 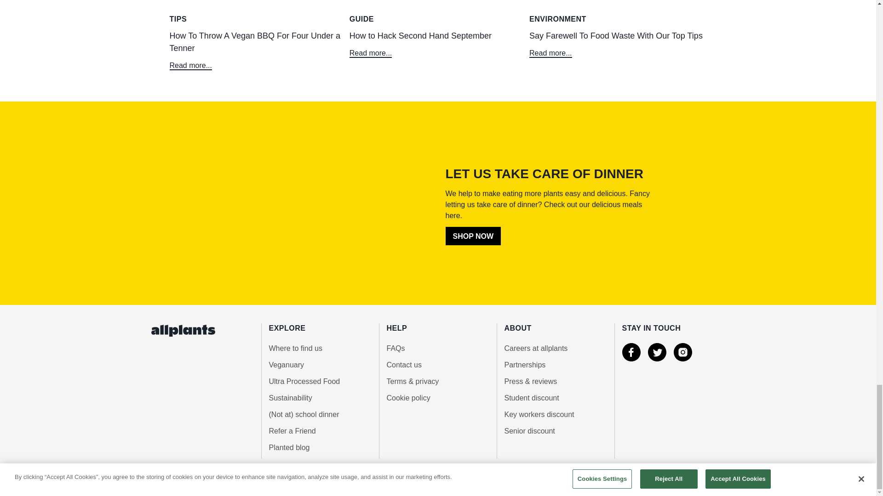 I want to click on Ultra Processed Food, so click(x=319, y=381).